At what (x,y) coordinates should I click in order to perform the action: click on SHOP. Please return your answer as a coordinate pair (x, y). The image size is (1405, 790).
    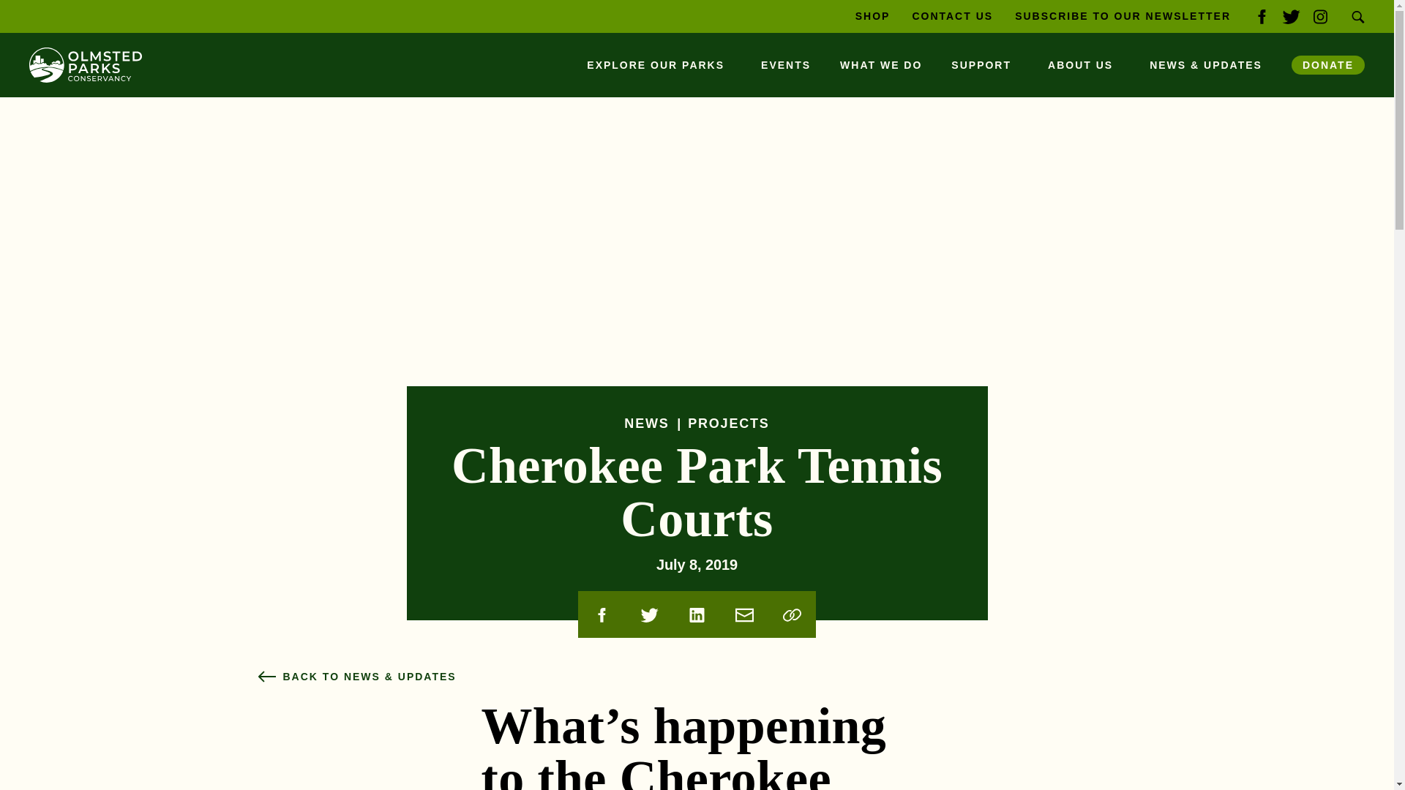
    Looking at the image, I should click on (873, 16).